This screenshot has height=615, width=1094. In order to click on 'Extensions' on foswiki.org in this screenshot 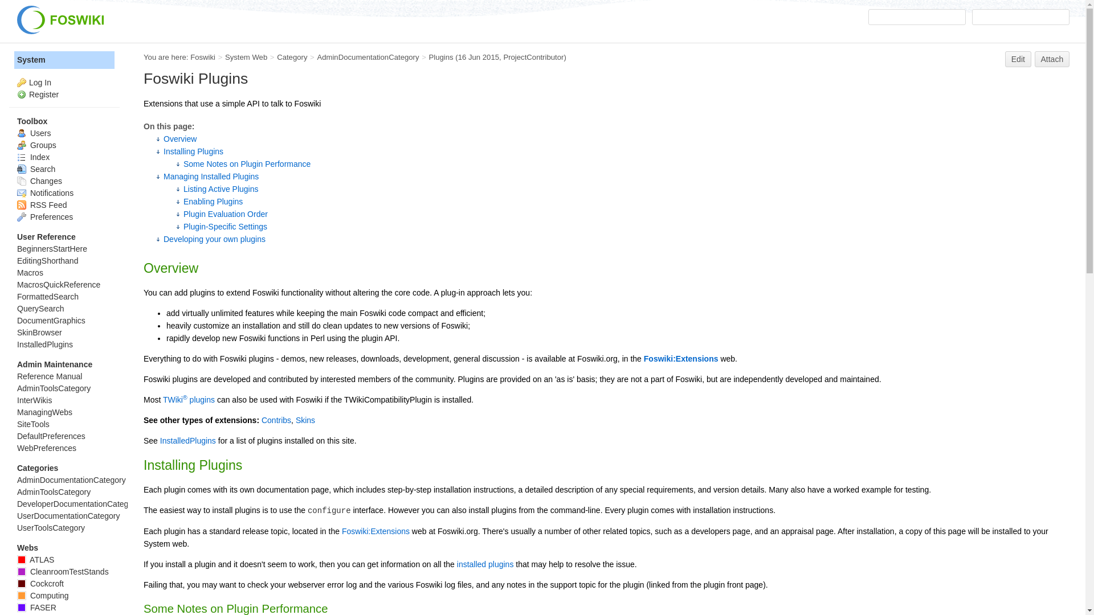, I will do `click(375, 531)`.